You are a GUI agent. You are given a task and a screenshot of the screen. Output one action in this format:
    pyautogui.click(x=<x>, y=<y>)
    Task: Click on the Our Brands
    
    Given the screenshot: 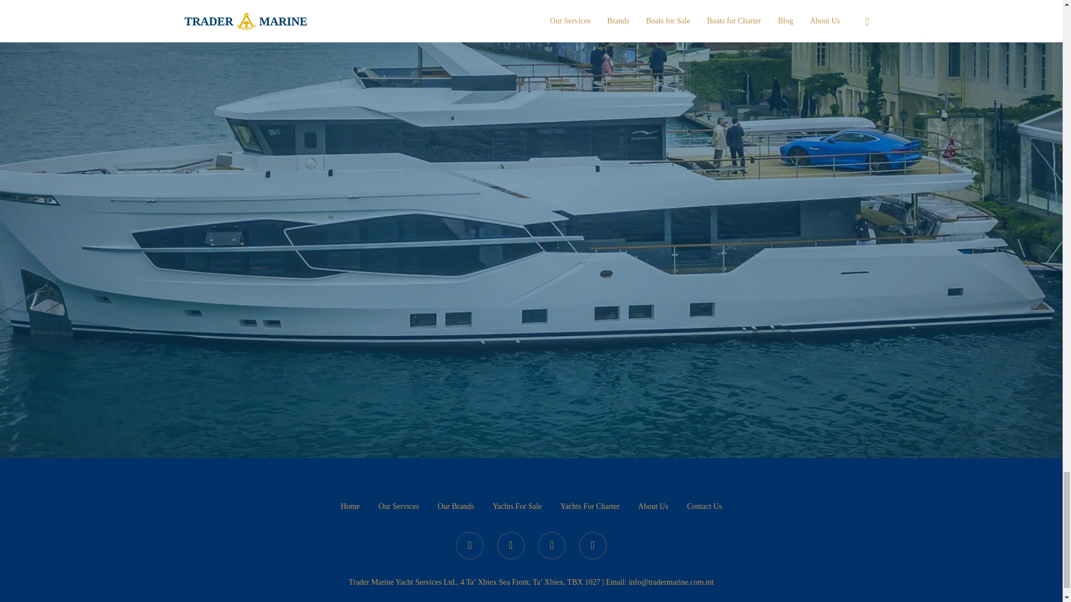 What is the action you would take?
    pyautogui.click(x=456, y=507)
    